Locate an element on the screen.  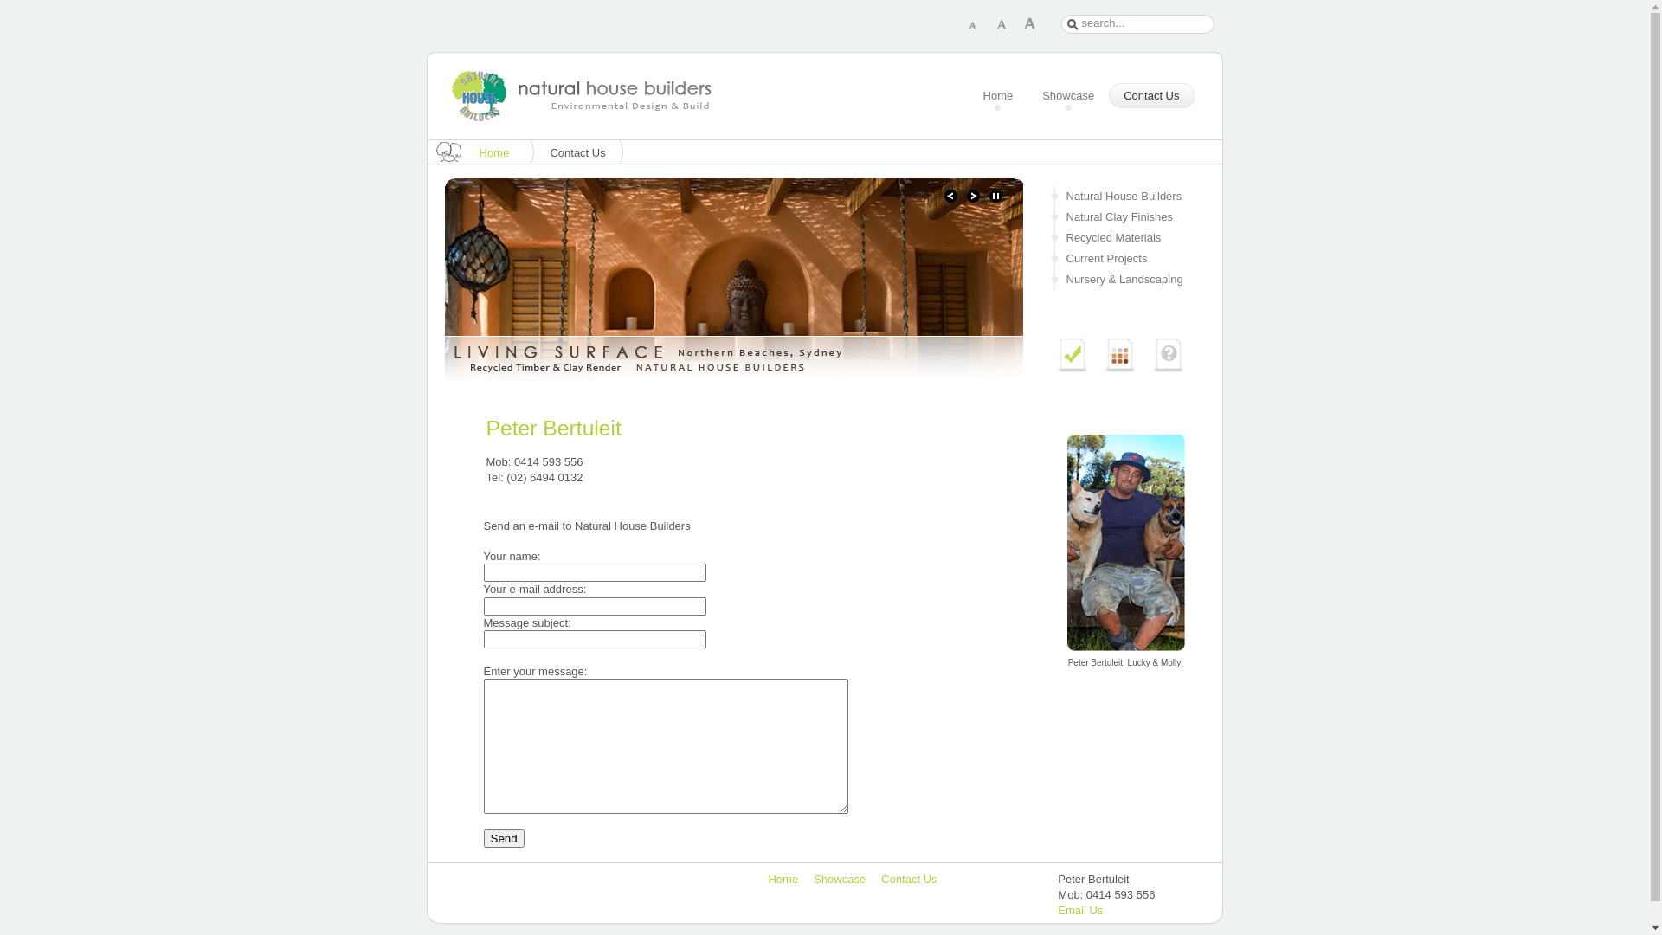
Contact Us is located at coordinates (1151, 97).